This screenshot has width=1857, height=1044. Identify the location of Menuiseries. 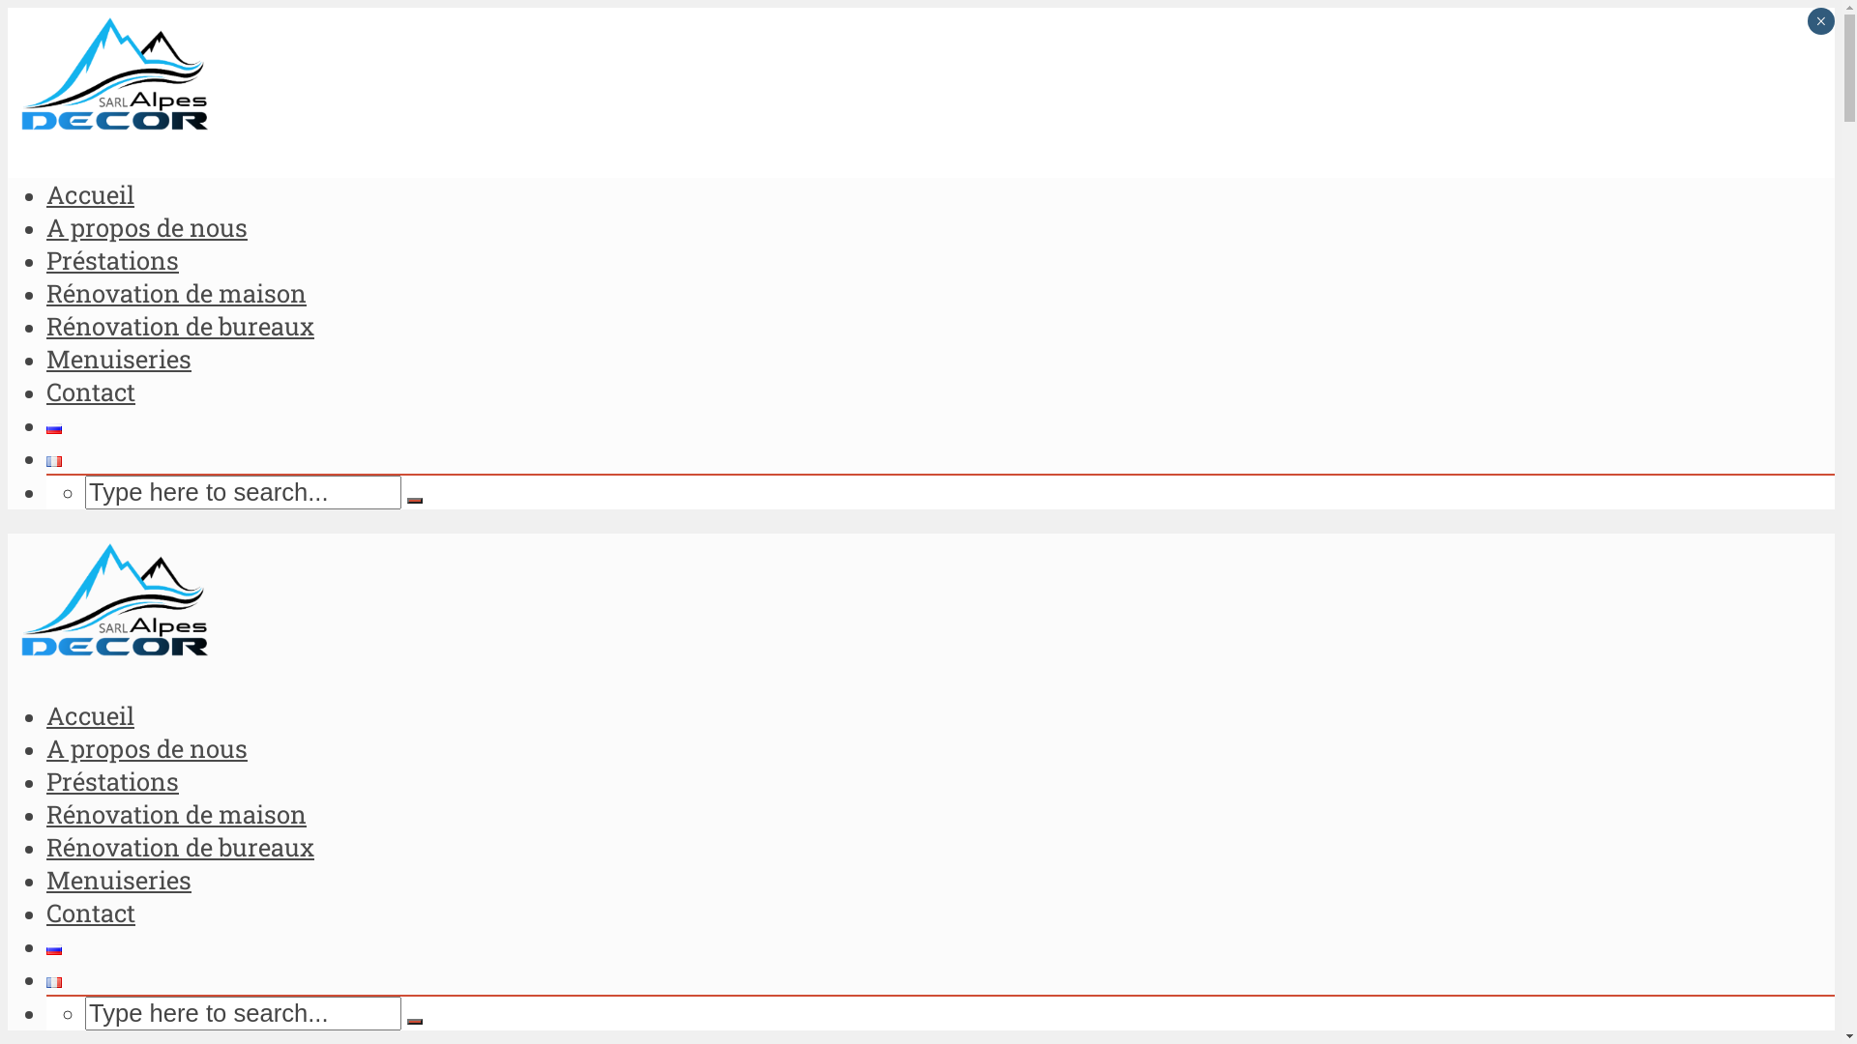
(119, 880).